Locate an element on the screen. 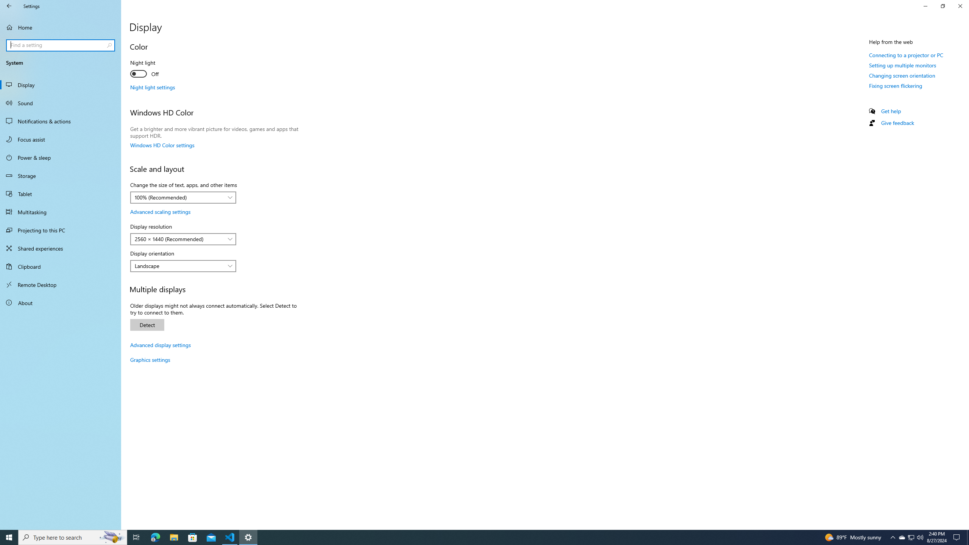 This screenshot has width=969, height=545. Clipboard is located at coordinates (61, 266).